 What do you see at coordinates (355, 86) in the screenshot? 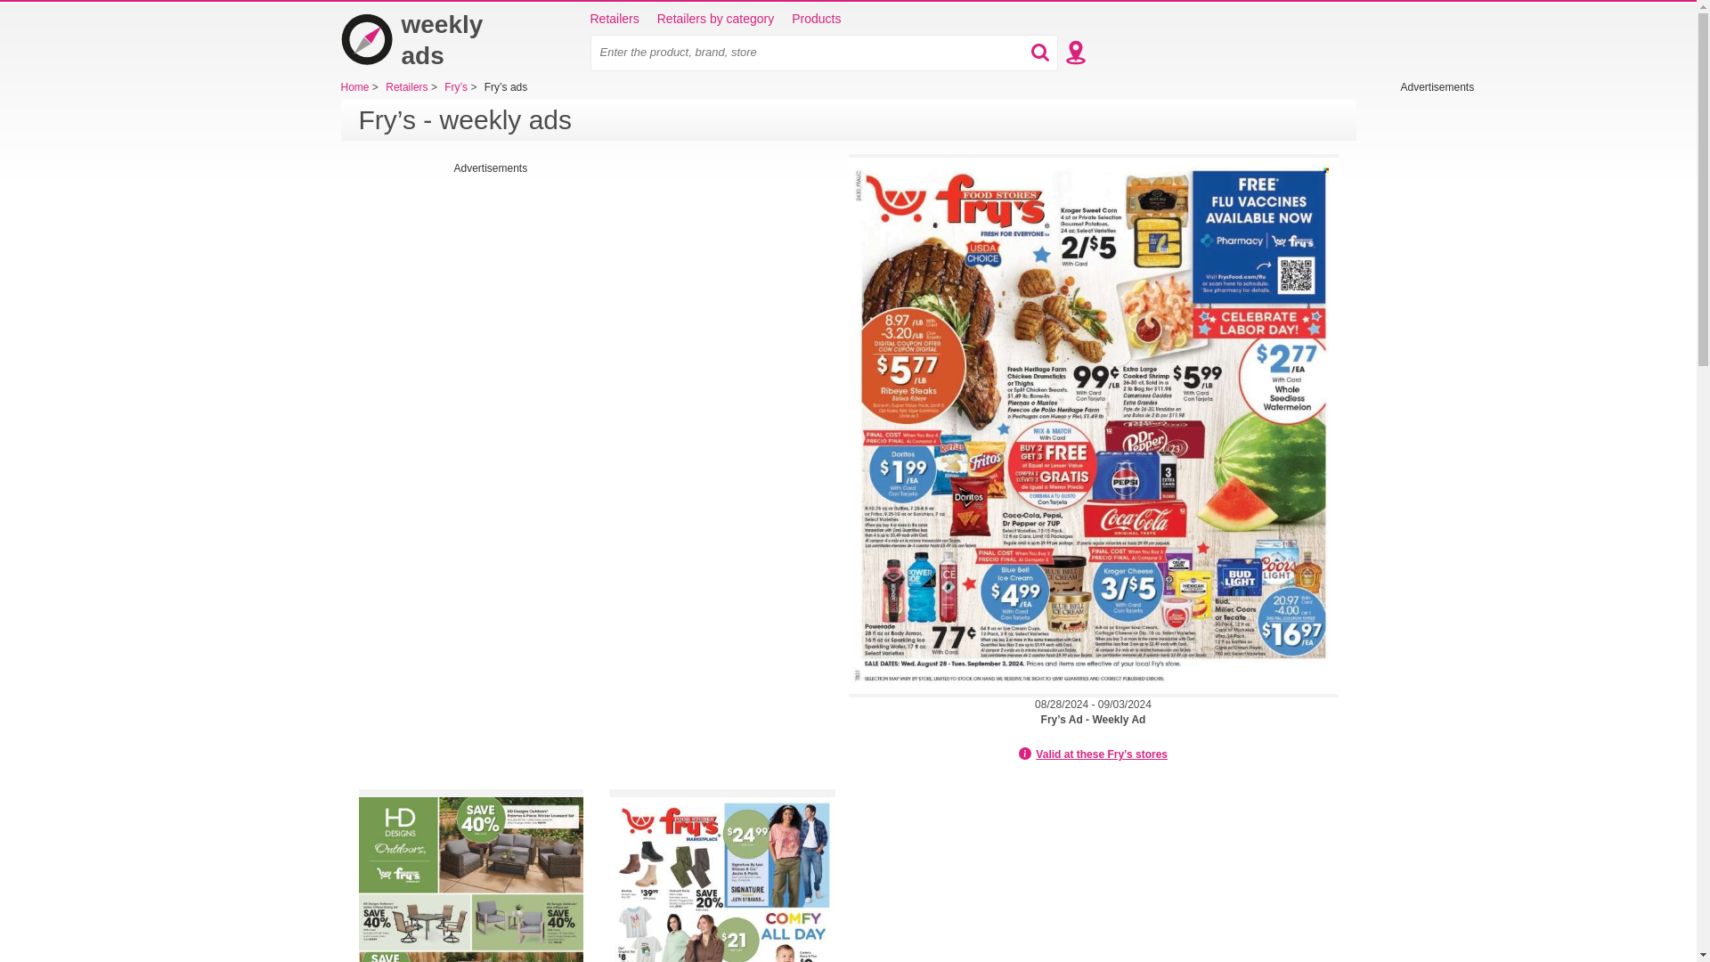
I see `Home` at bounding box center [355, 86].